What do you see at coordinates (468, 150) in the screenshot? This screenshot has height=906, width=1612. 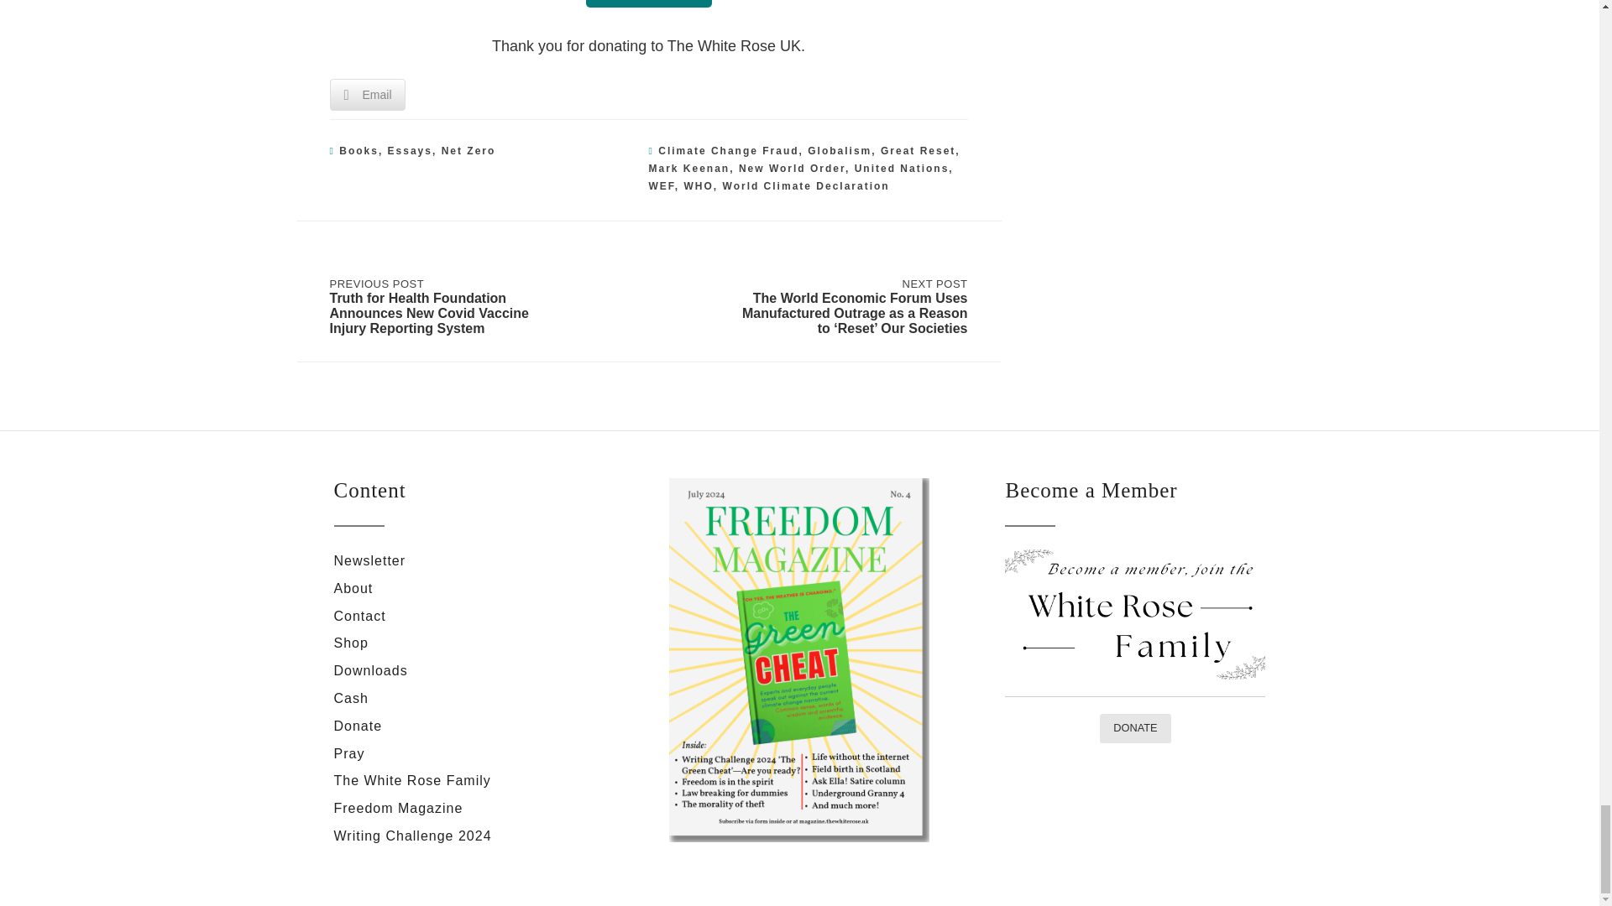 I see `Net Zero` at bounding box center [468, 150].